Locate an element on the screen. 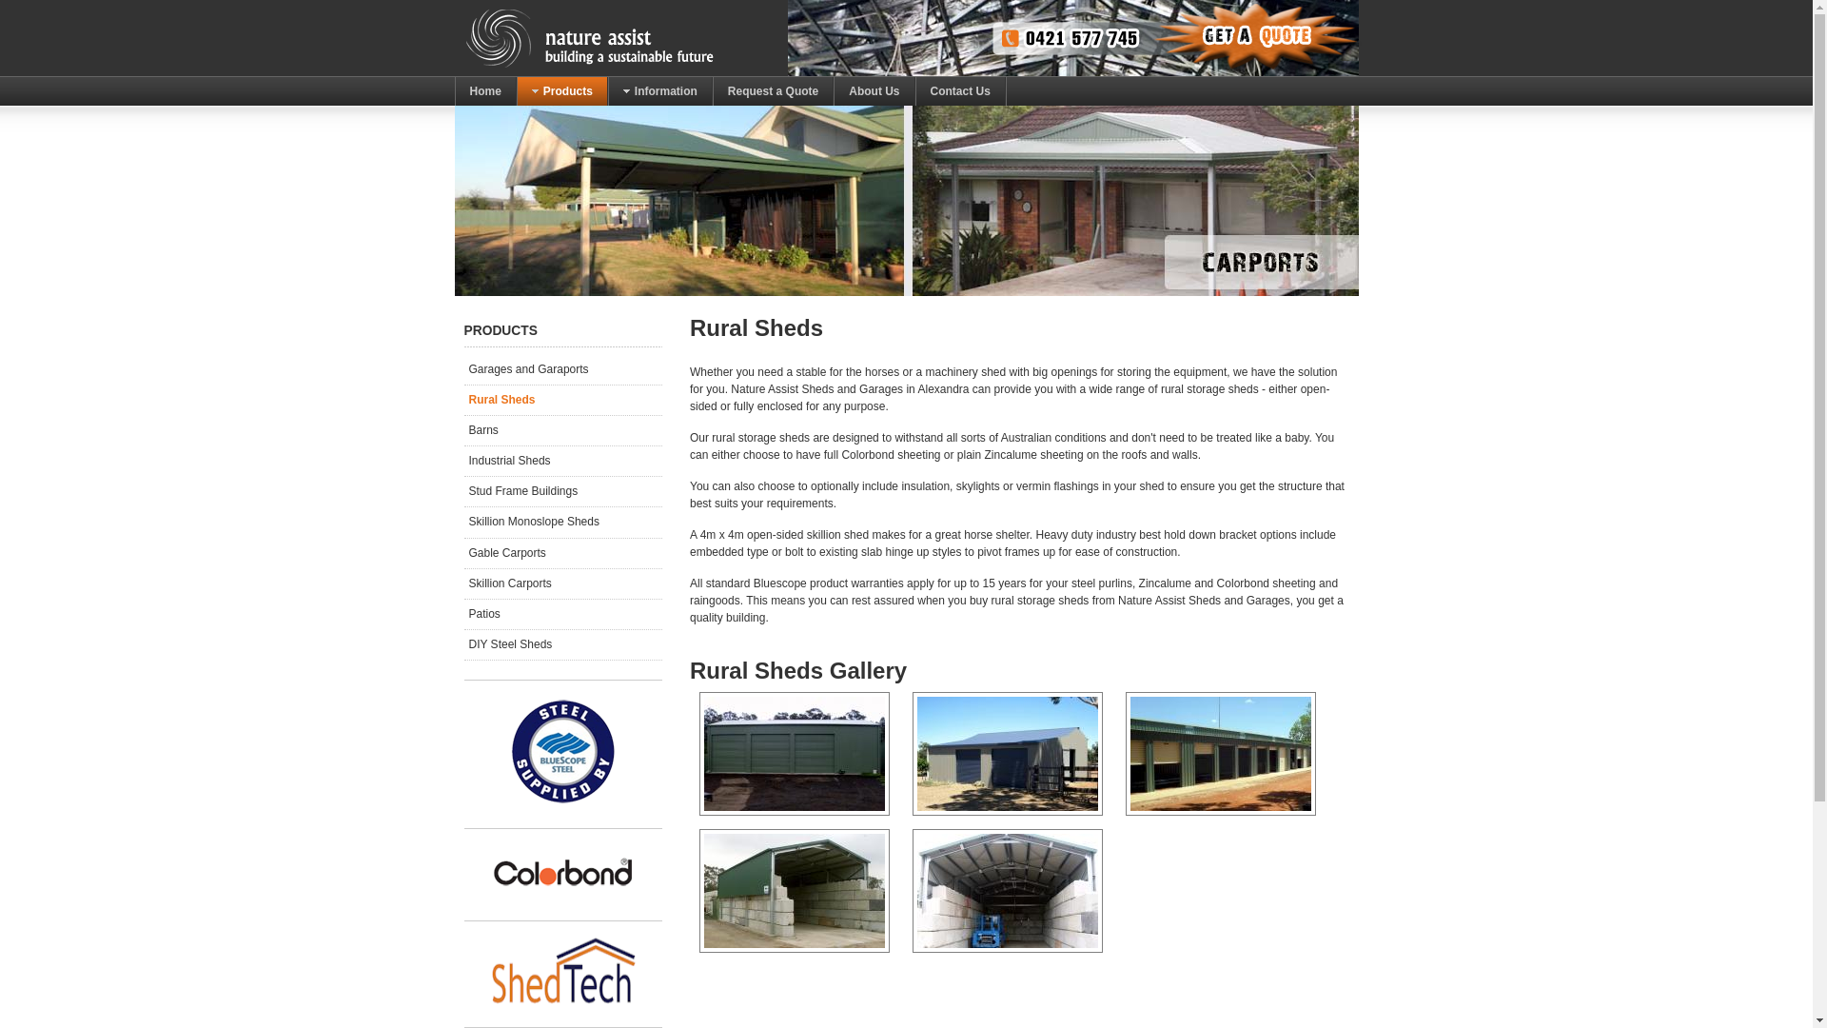  Contact Us is located at coordinates (961, 91).